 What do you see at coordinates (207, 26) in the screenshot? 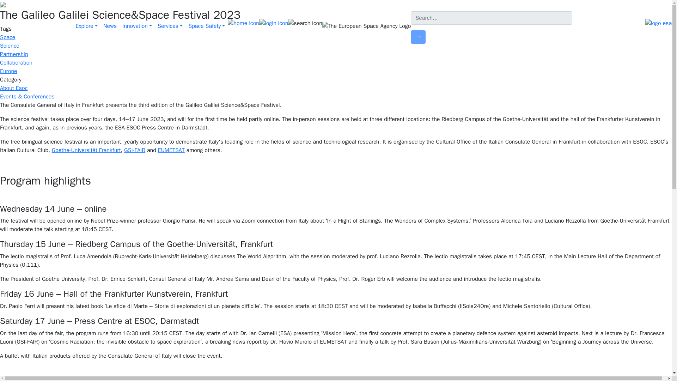
I see `Space Safety` at bounding box center [207, 26].